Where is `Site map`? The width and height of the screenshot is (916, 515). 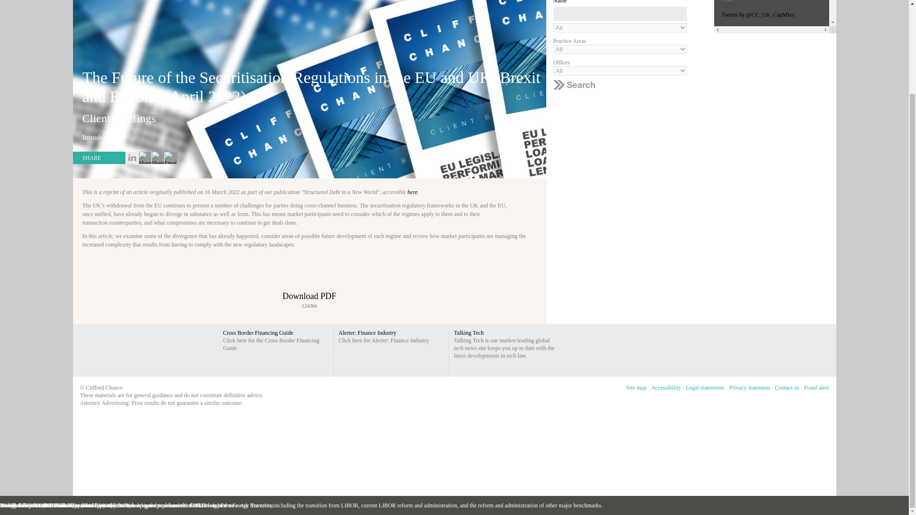 Site map is located at coordinates (636, 388).